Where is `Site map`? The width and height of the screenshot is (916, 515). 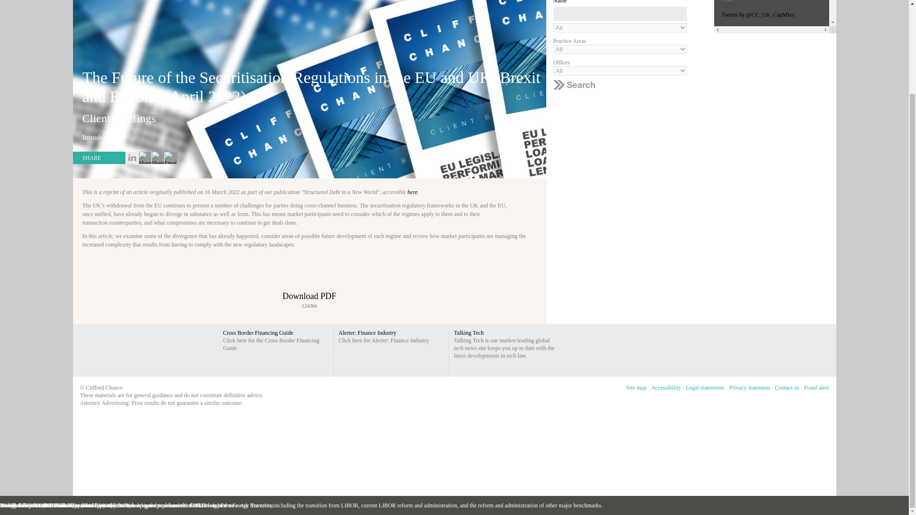 Site map is located at coordinates (636, 388).